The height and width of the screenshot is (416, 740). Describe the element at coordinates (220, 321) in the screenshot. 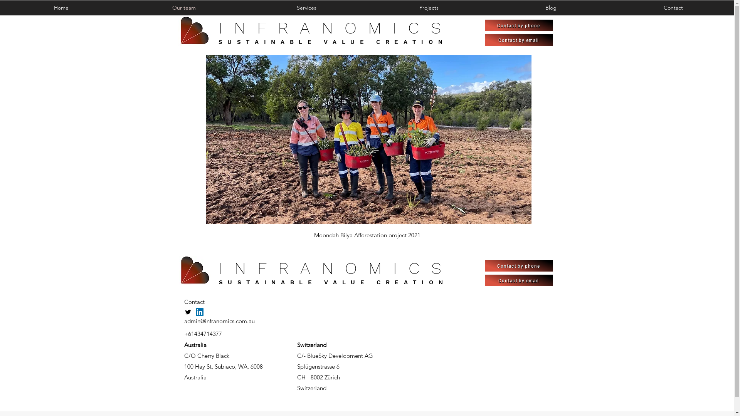

I see `admin@infranomics.com.au` at that location.